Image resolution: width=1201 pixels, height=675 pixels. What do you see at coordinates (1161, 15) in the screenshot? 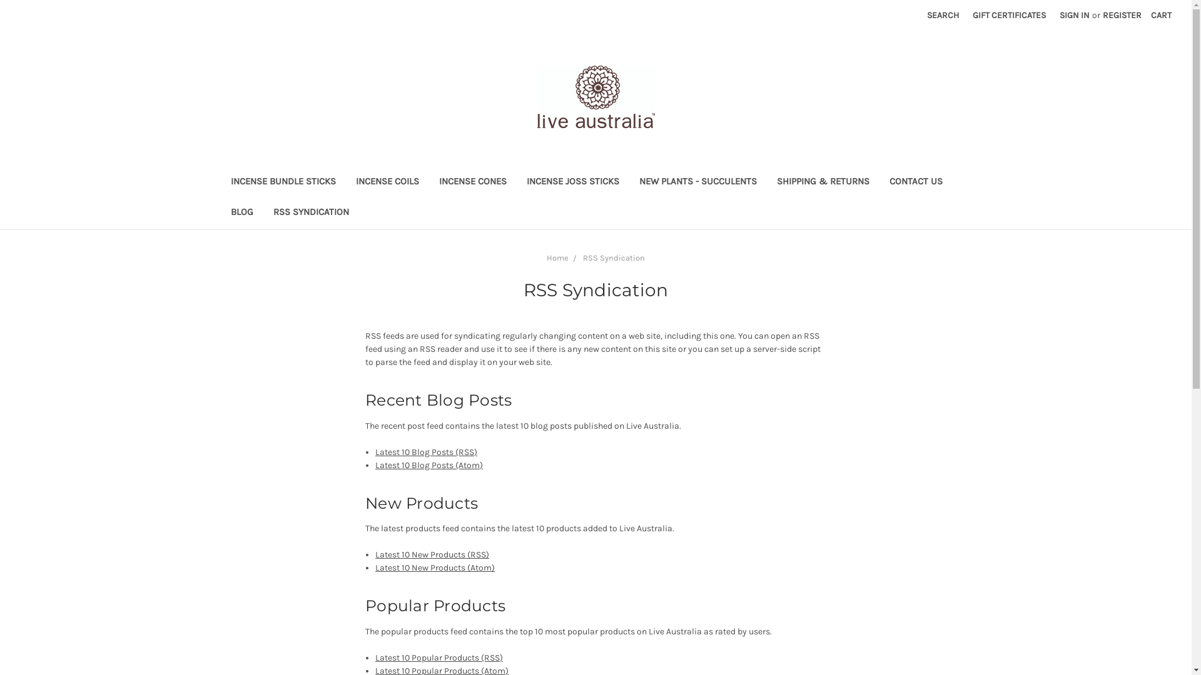
I see `CART` at bounding box center [1161, 15].